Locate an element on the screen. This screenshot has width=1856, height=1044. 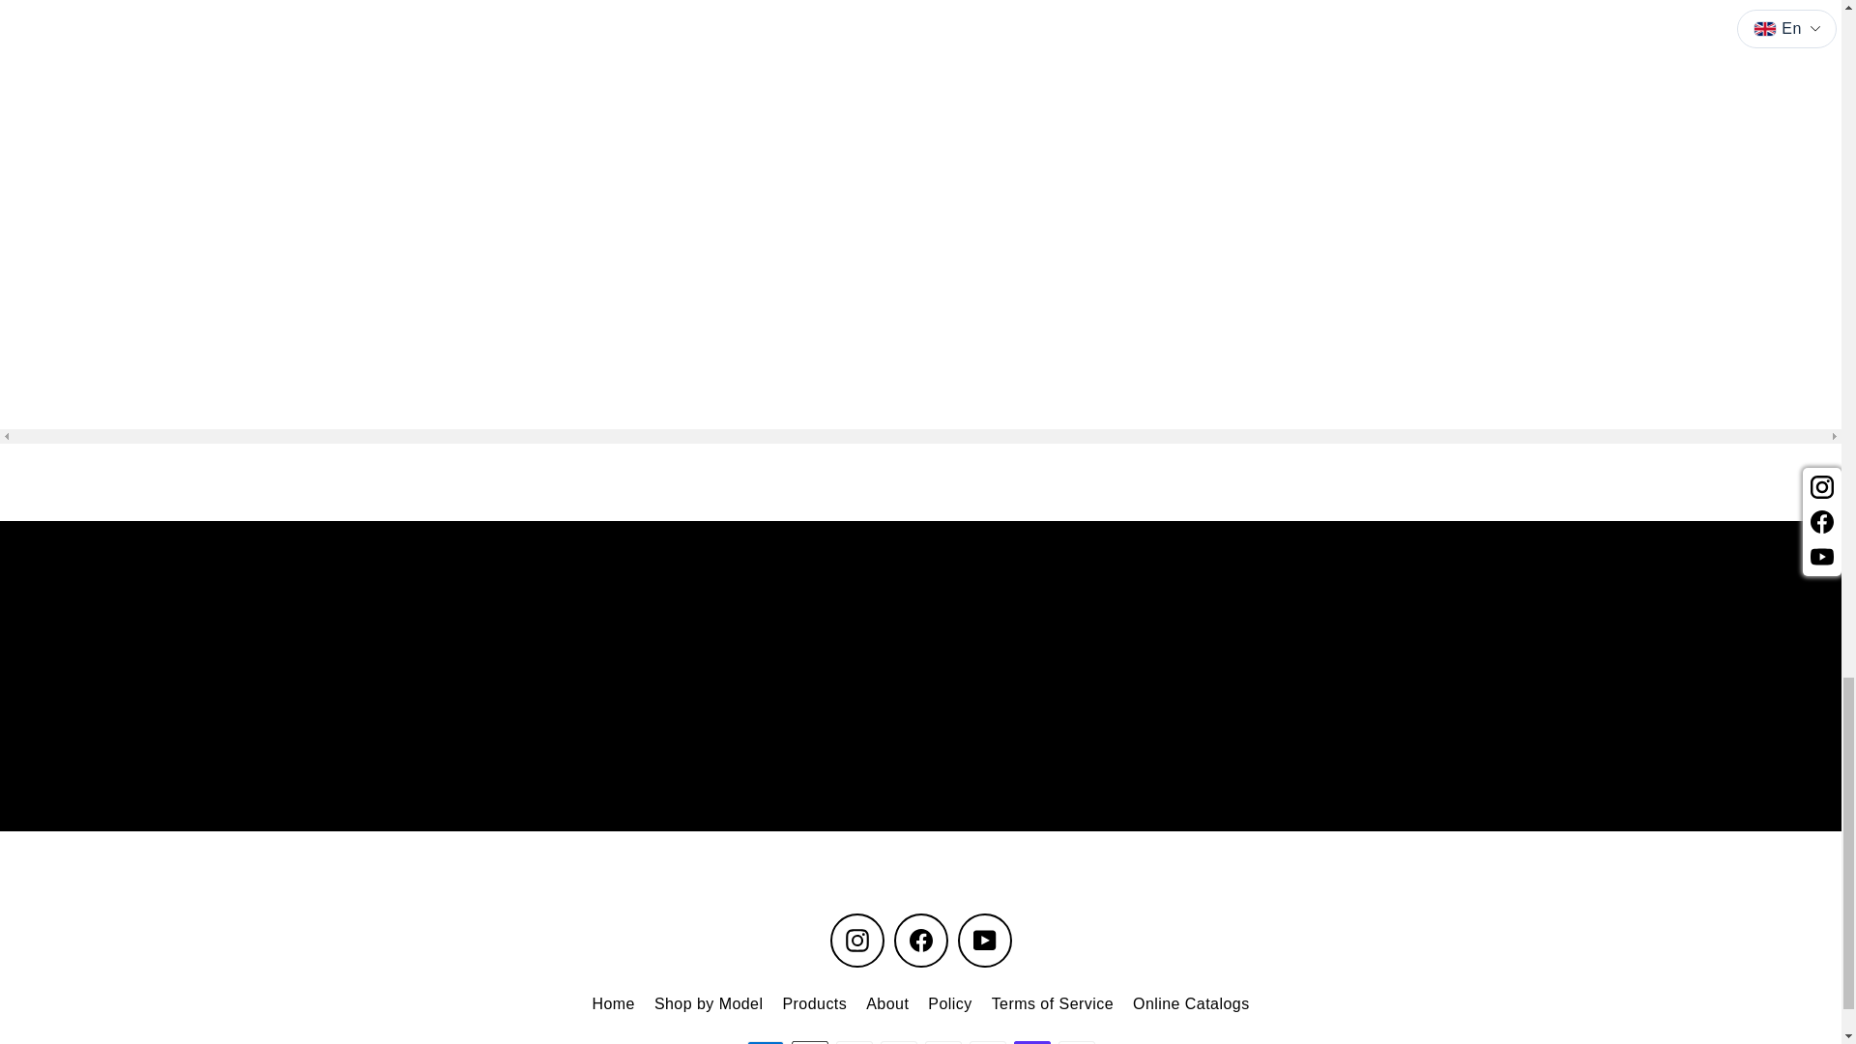
Shop Pay is located at coordinates (1031, 1042).